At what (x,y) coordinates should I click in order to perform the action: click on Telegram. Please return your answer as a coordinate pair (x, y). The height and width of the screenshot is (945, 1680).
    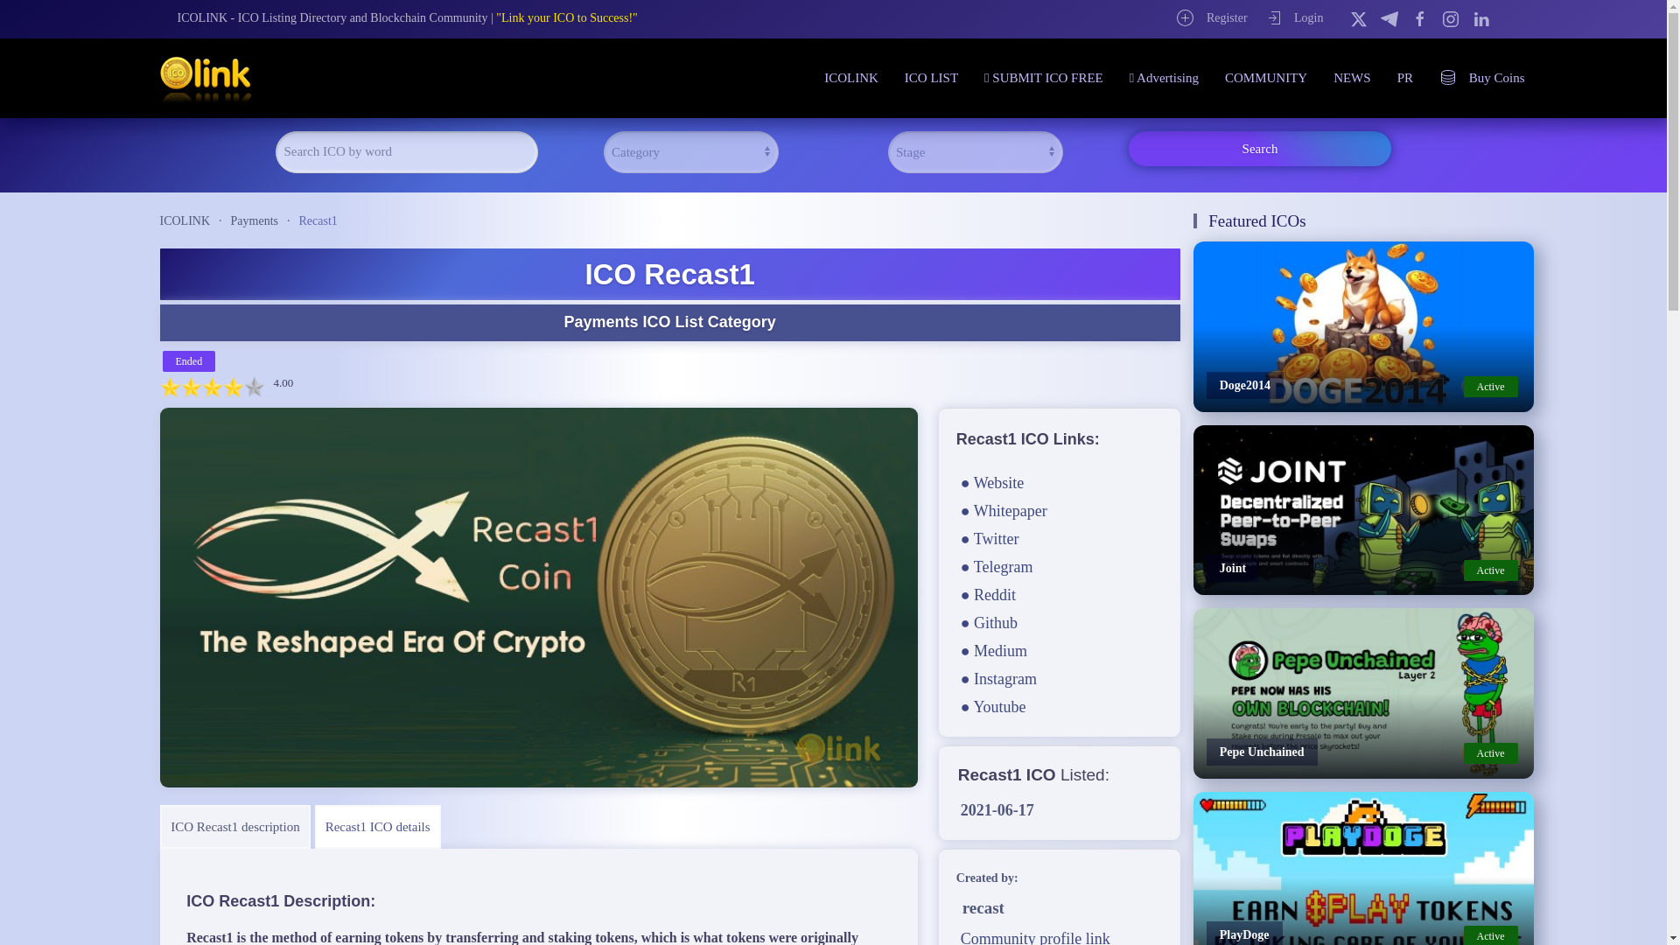
    Looking at the image, I should click on (1389, 17).